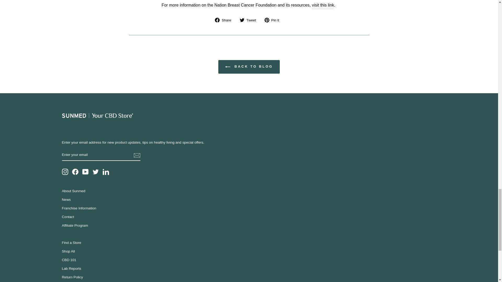 The width and height of the screenshot is (502, 282). What do you see at coordinates (106, 172) in the screenshot?
I see `Sunmed CBD on LinkedIn` at bounding box center [106, 172].